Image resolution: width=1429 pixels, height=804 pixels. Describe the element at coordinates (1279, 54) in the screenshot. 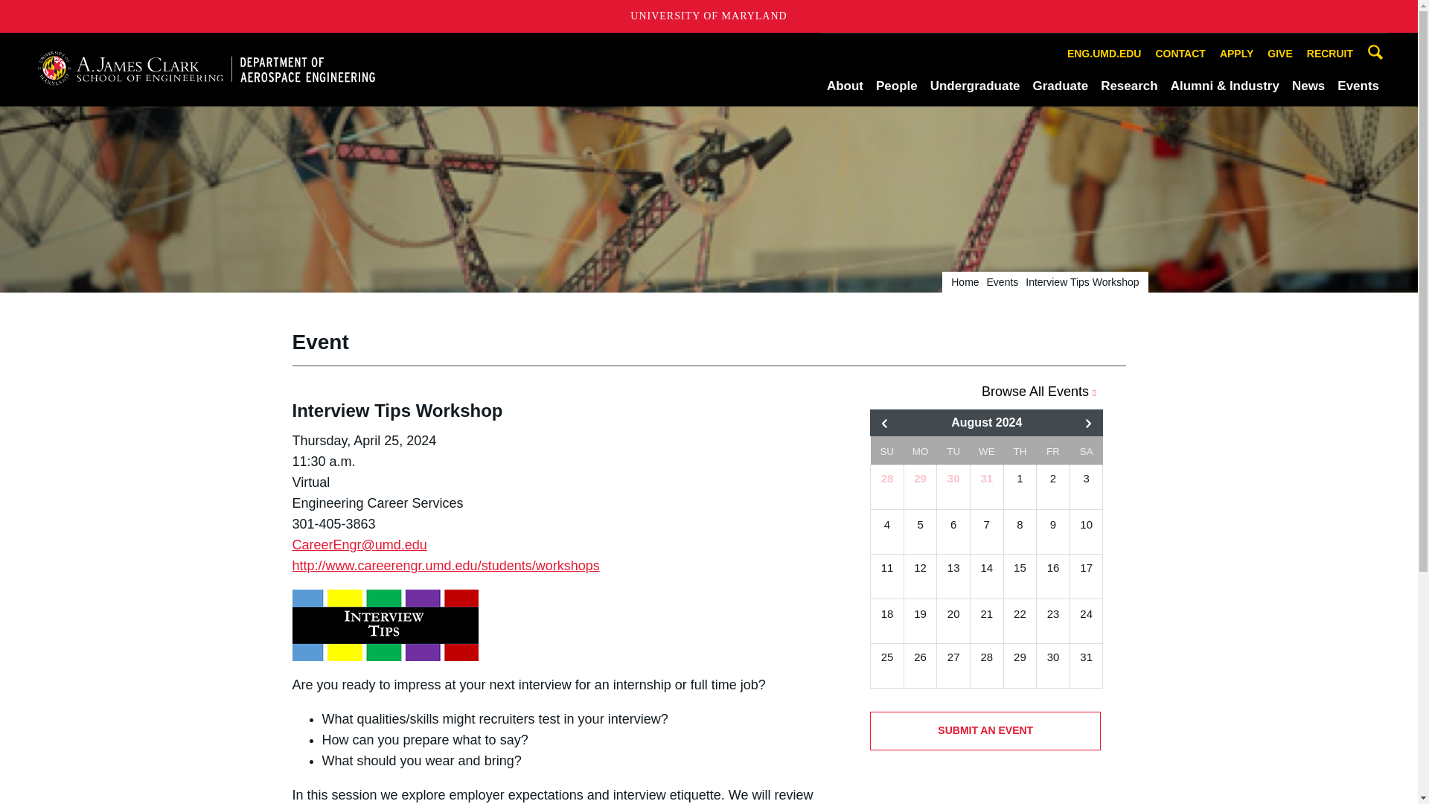

I see `GIVE` at that location.